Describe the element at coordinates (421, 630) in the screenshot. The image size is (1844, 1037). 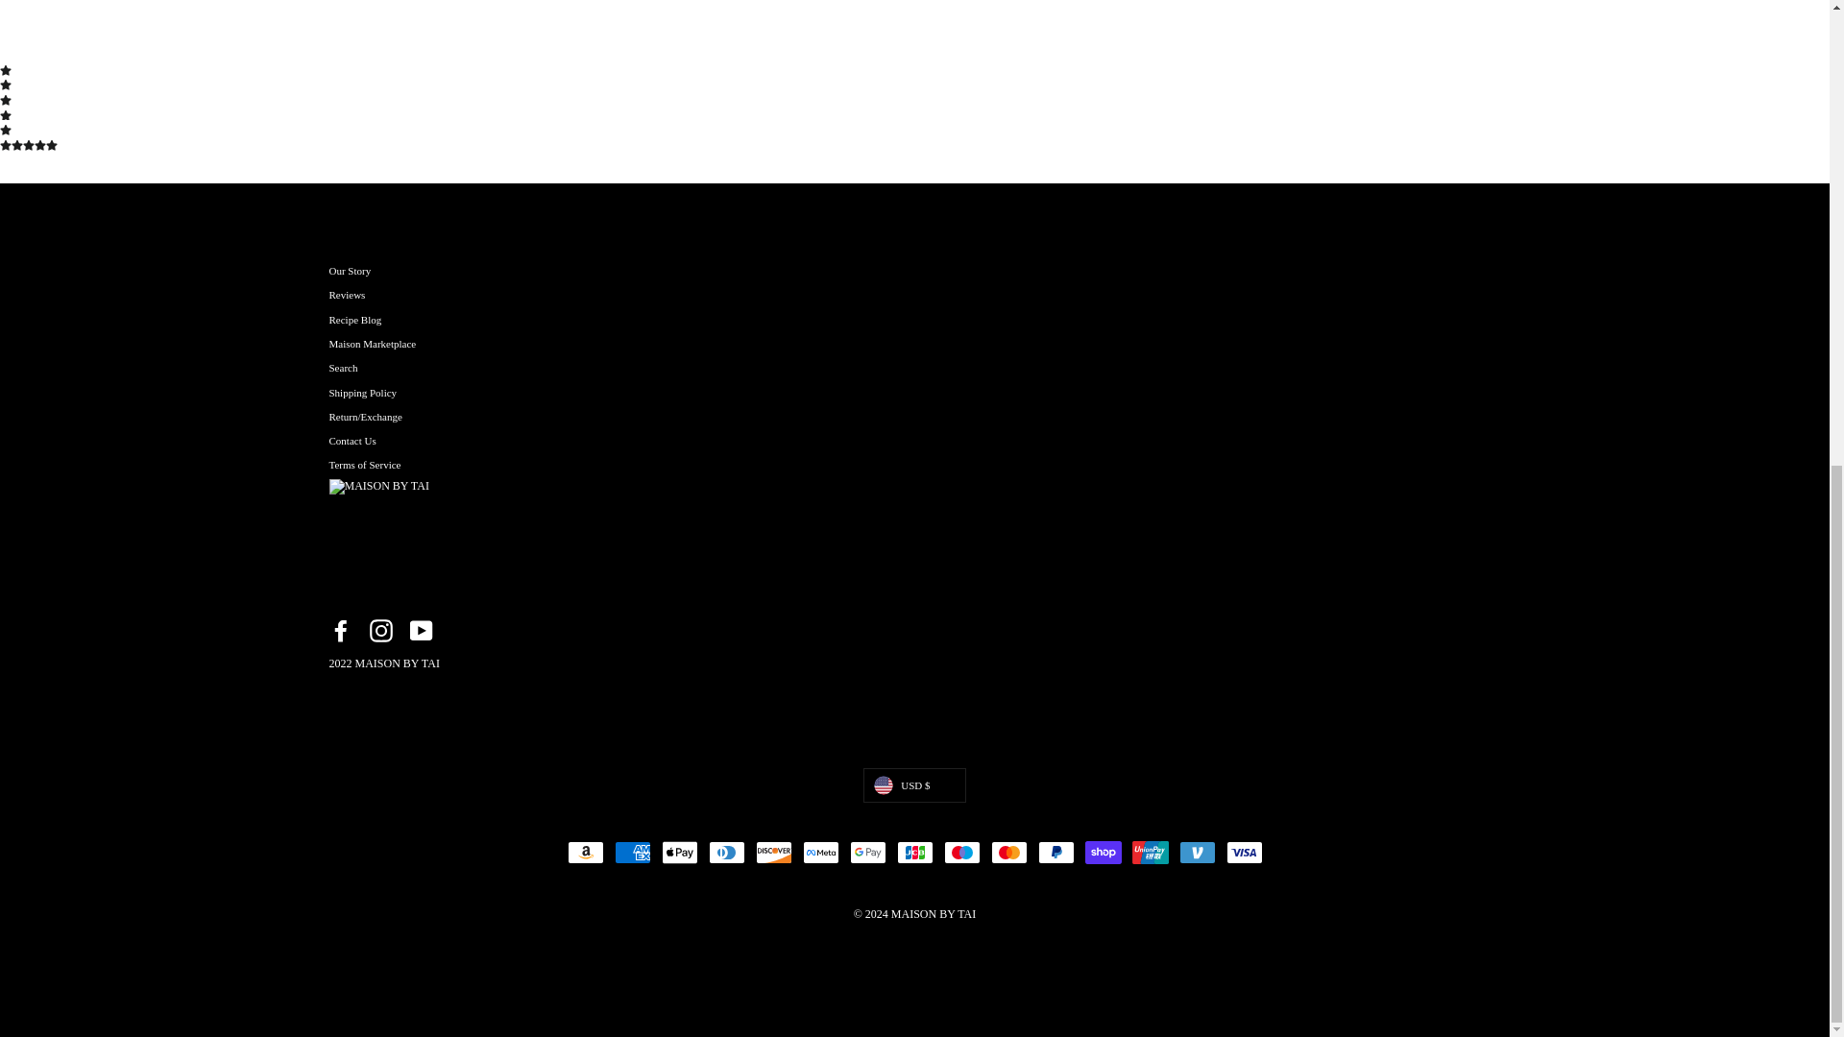
I see `MAISON BY TAI on YouTube` at that location.